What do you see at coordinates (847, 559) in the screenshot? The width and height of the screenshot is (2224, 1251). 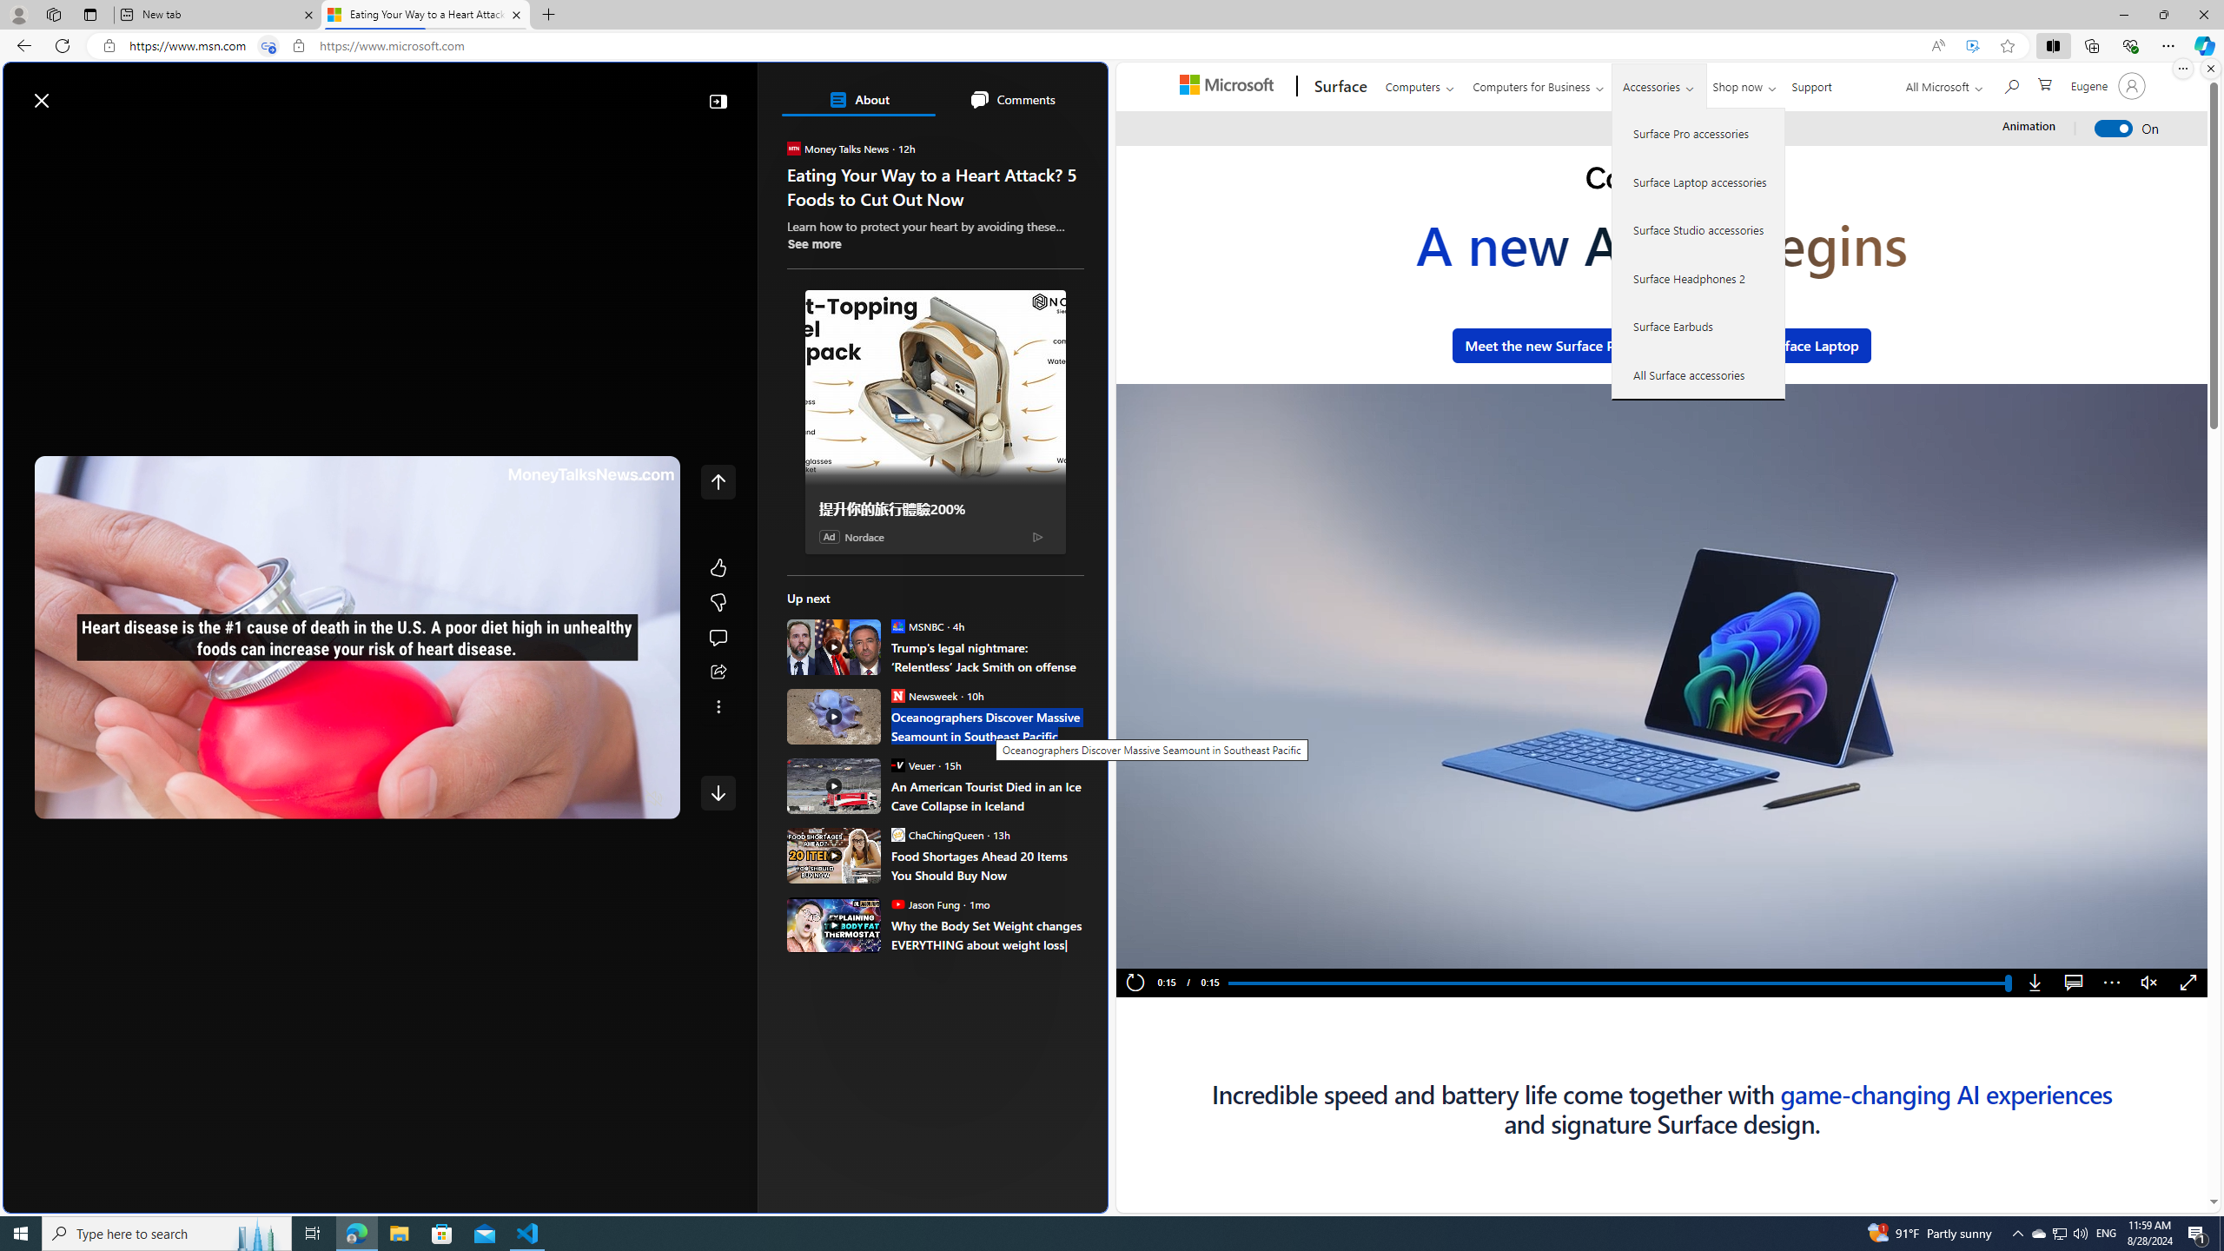 I see `The Associated Press` at bounding box center [847, 559].